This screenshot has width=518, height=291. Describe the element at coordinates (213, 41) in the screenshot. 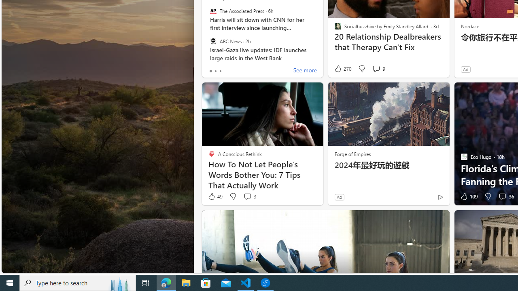

I see `ABC News` at that location.